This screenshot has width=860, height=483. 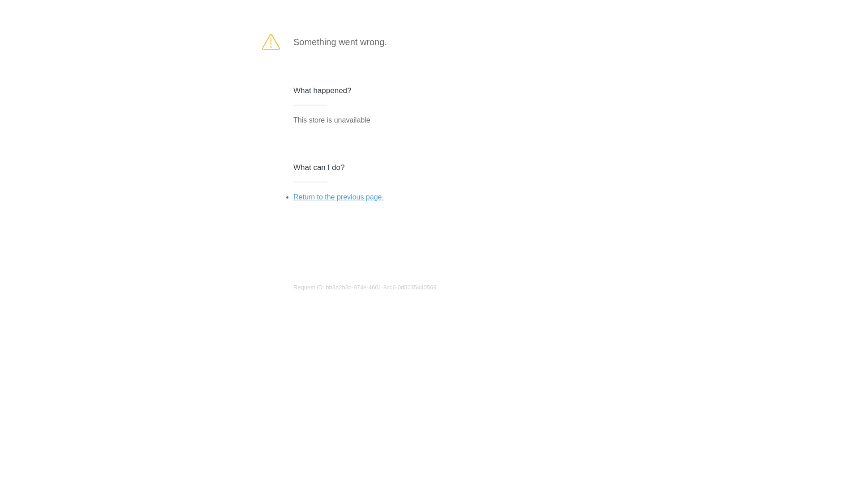 What do you see at coordinates (339, 197) in the screenshot?
I see `Return to the previous page.` at bounding box center [339, 197].